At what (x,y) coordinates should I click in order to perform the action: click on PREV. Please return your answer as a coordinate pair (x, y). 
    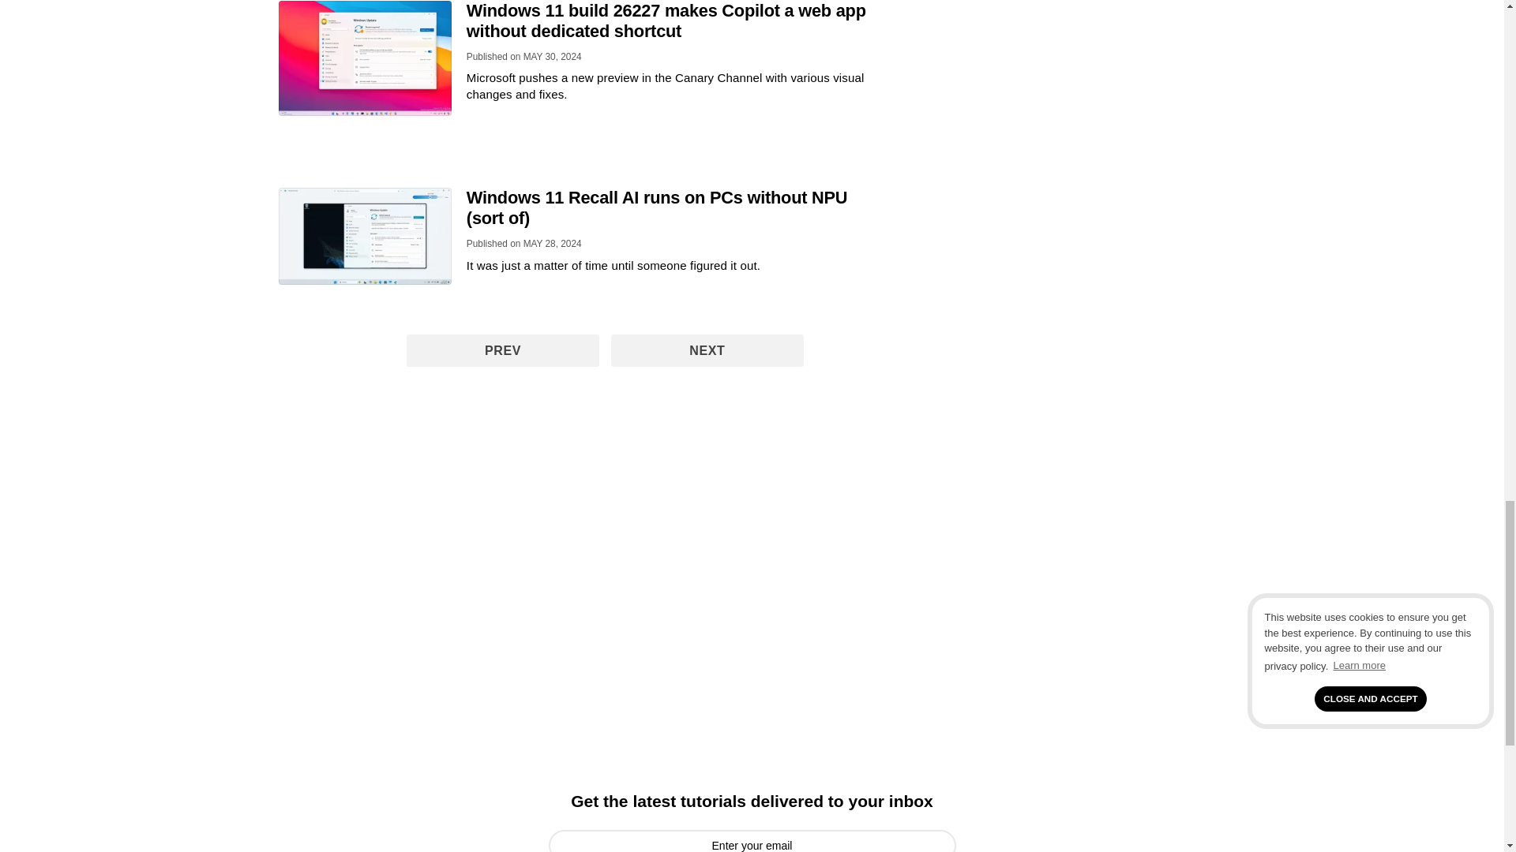
    Looking at the image, I should click on (502, 350).